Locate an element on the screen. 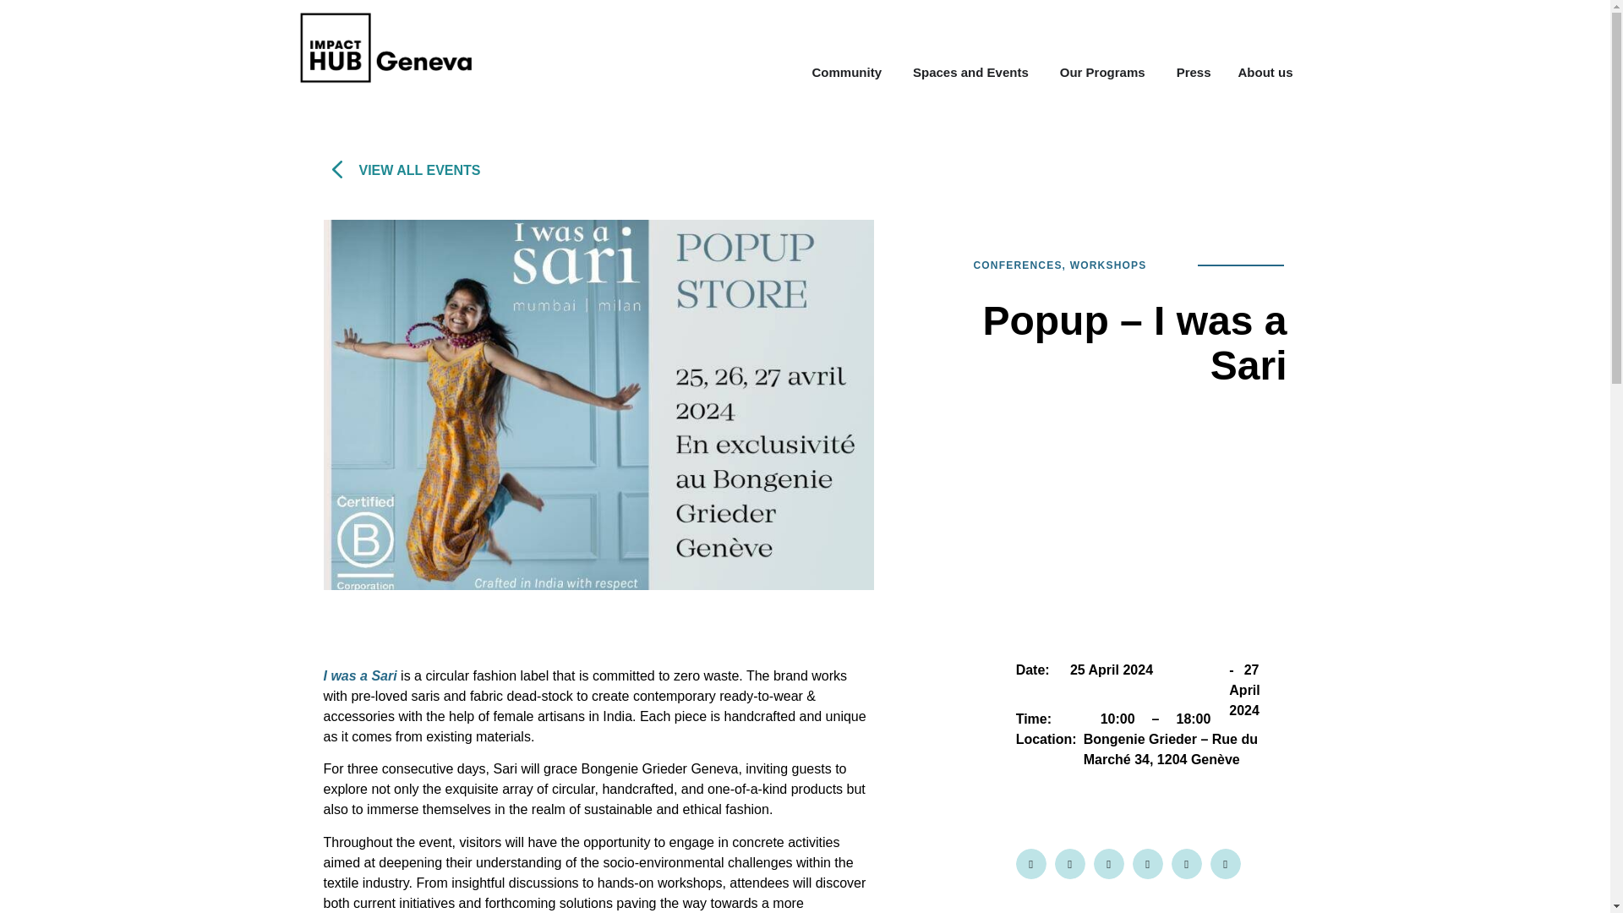  Our Programs is located at coordinates (1102, 73).